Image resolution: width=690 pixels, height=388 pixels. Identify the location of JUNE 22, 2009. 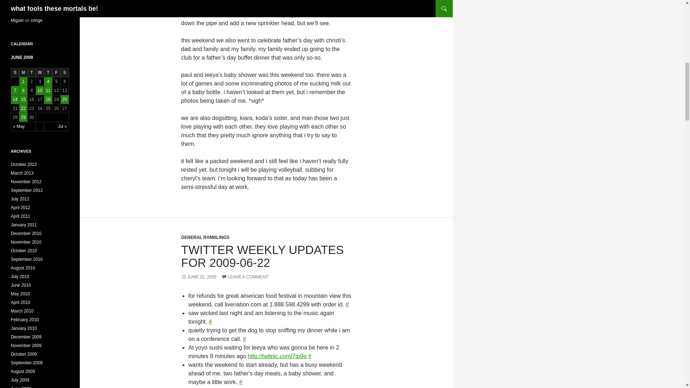
(198, 277).